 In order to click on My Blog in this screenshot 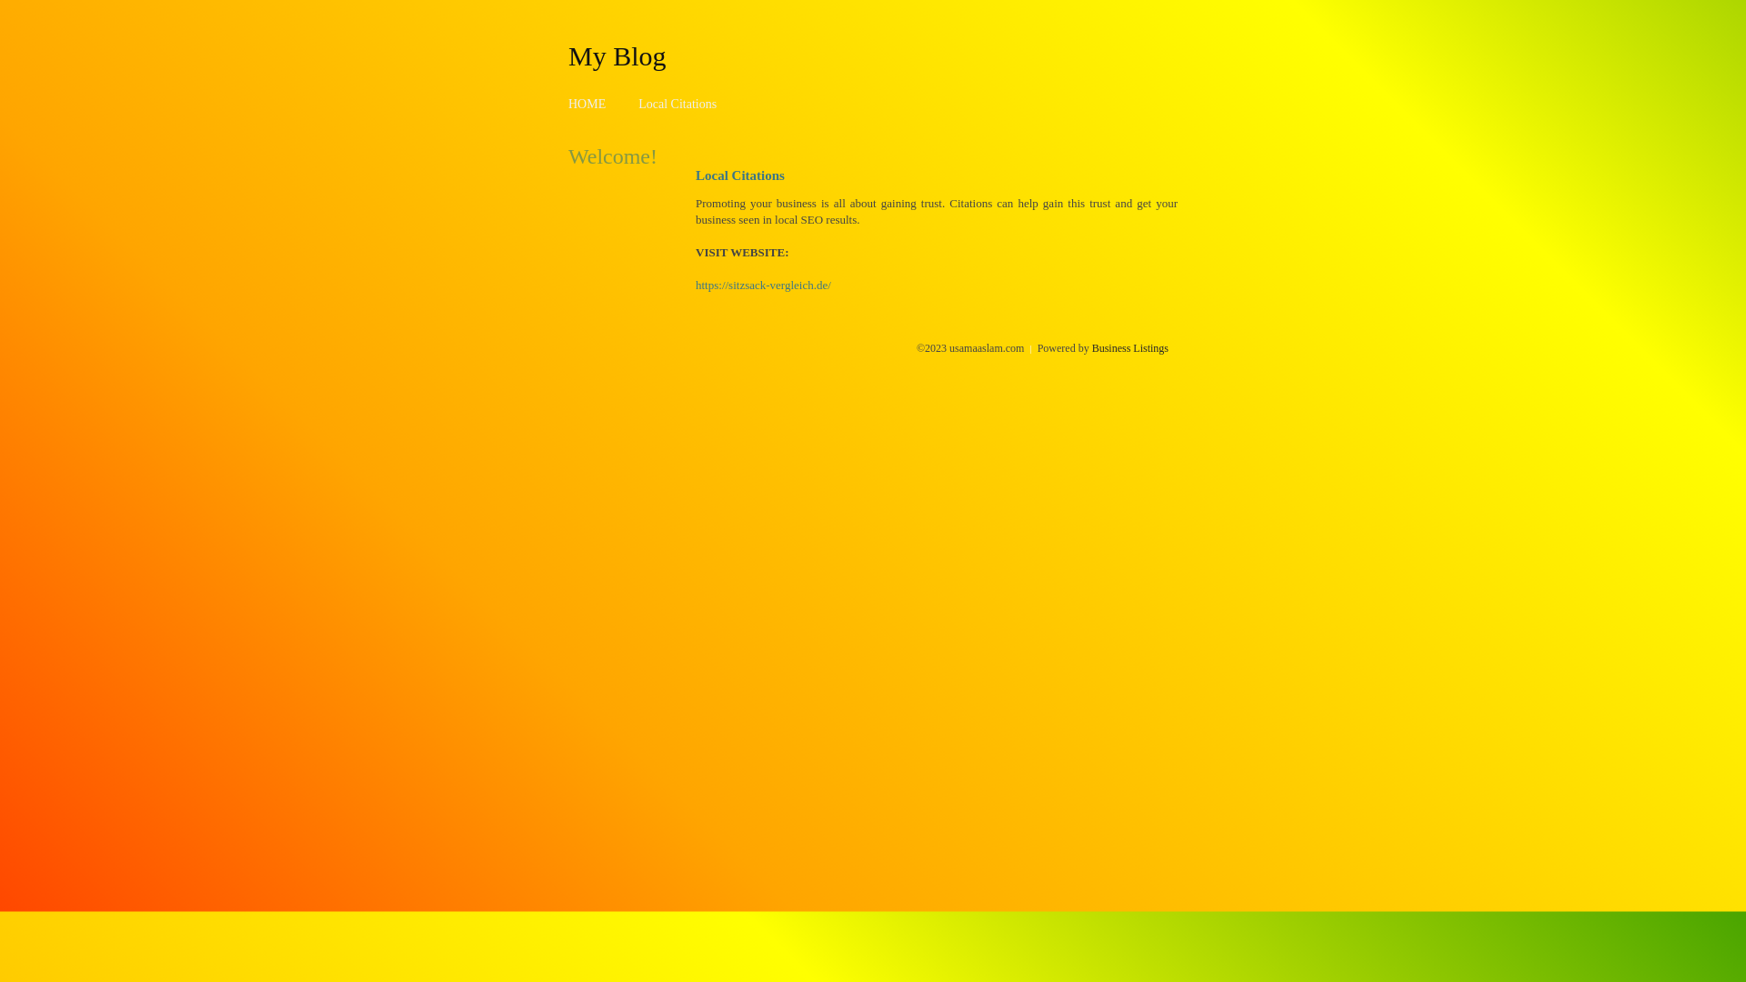, I will do `click(617, 55)`.